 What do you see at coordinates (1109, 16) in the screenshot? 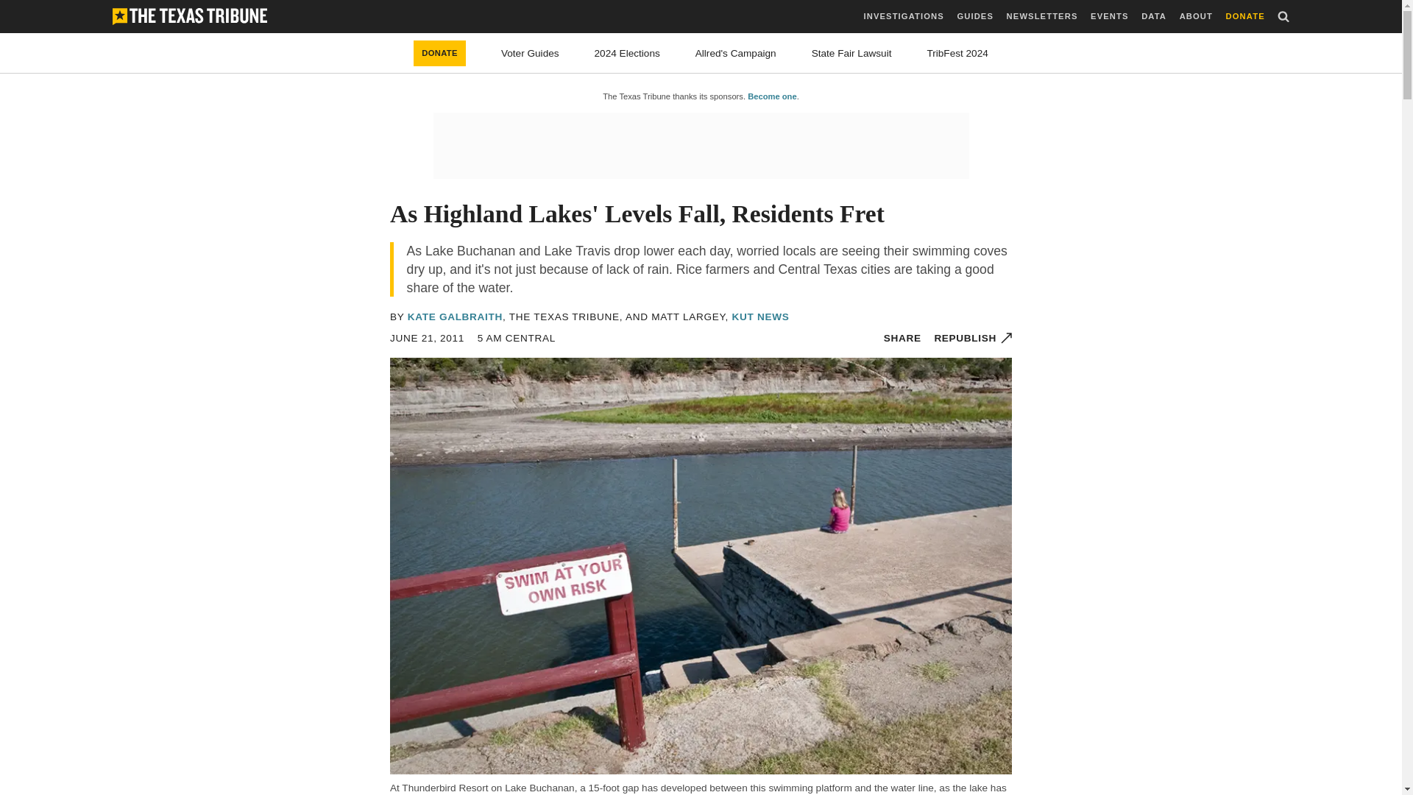
I see `EVENTS` at bounding box center [1109, 16].